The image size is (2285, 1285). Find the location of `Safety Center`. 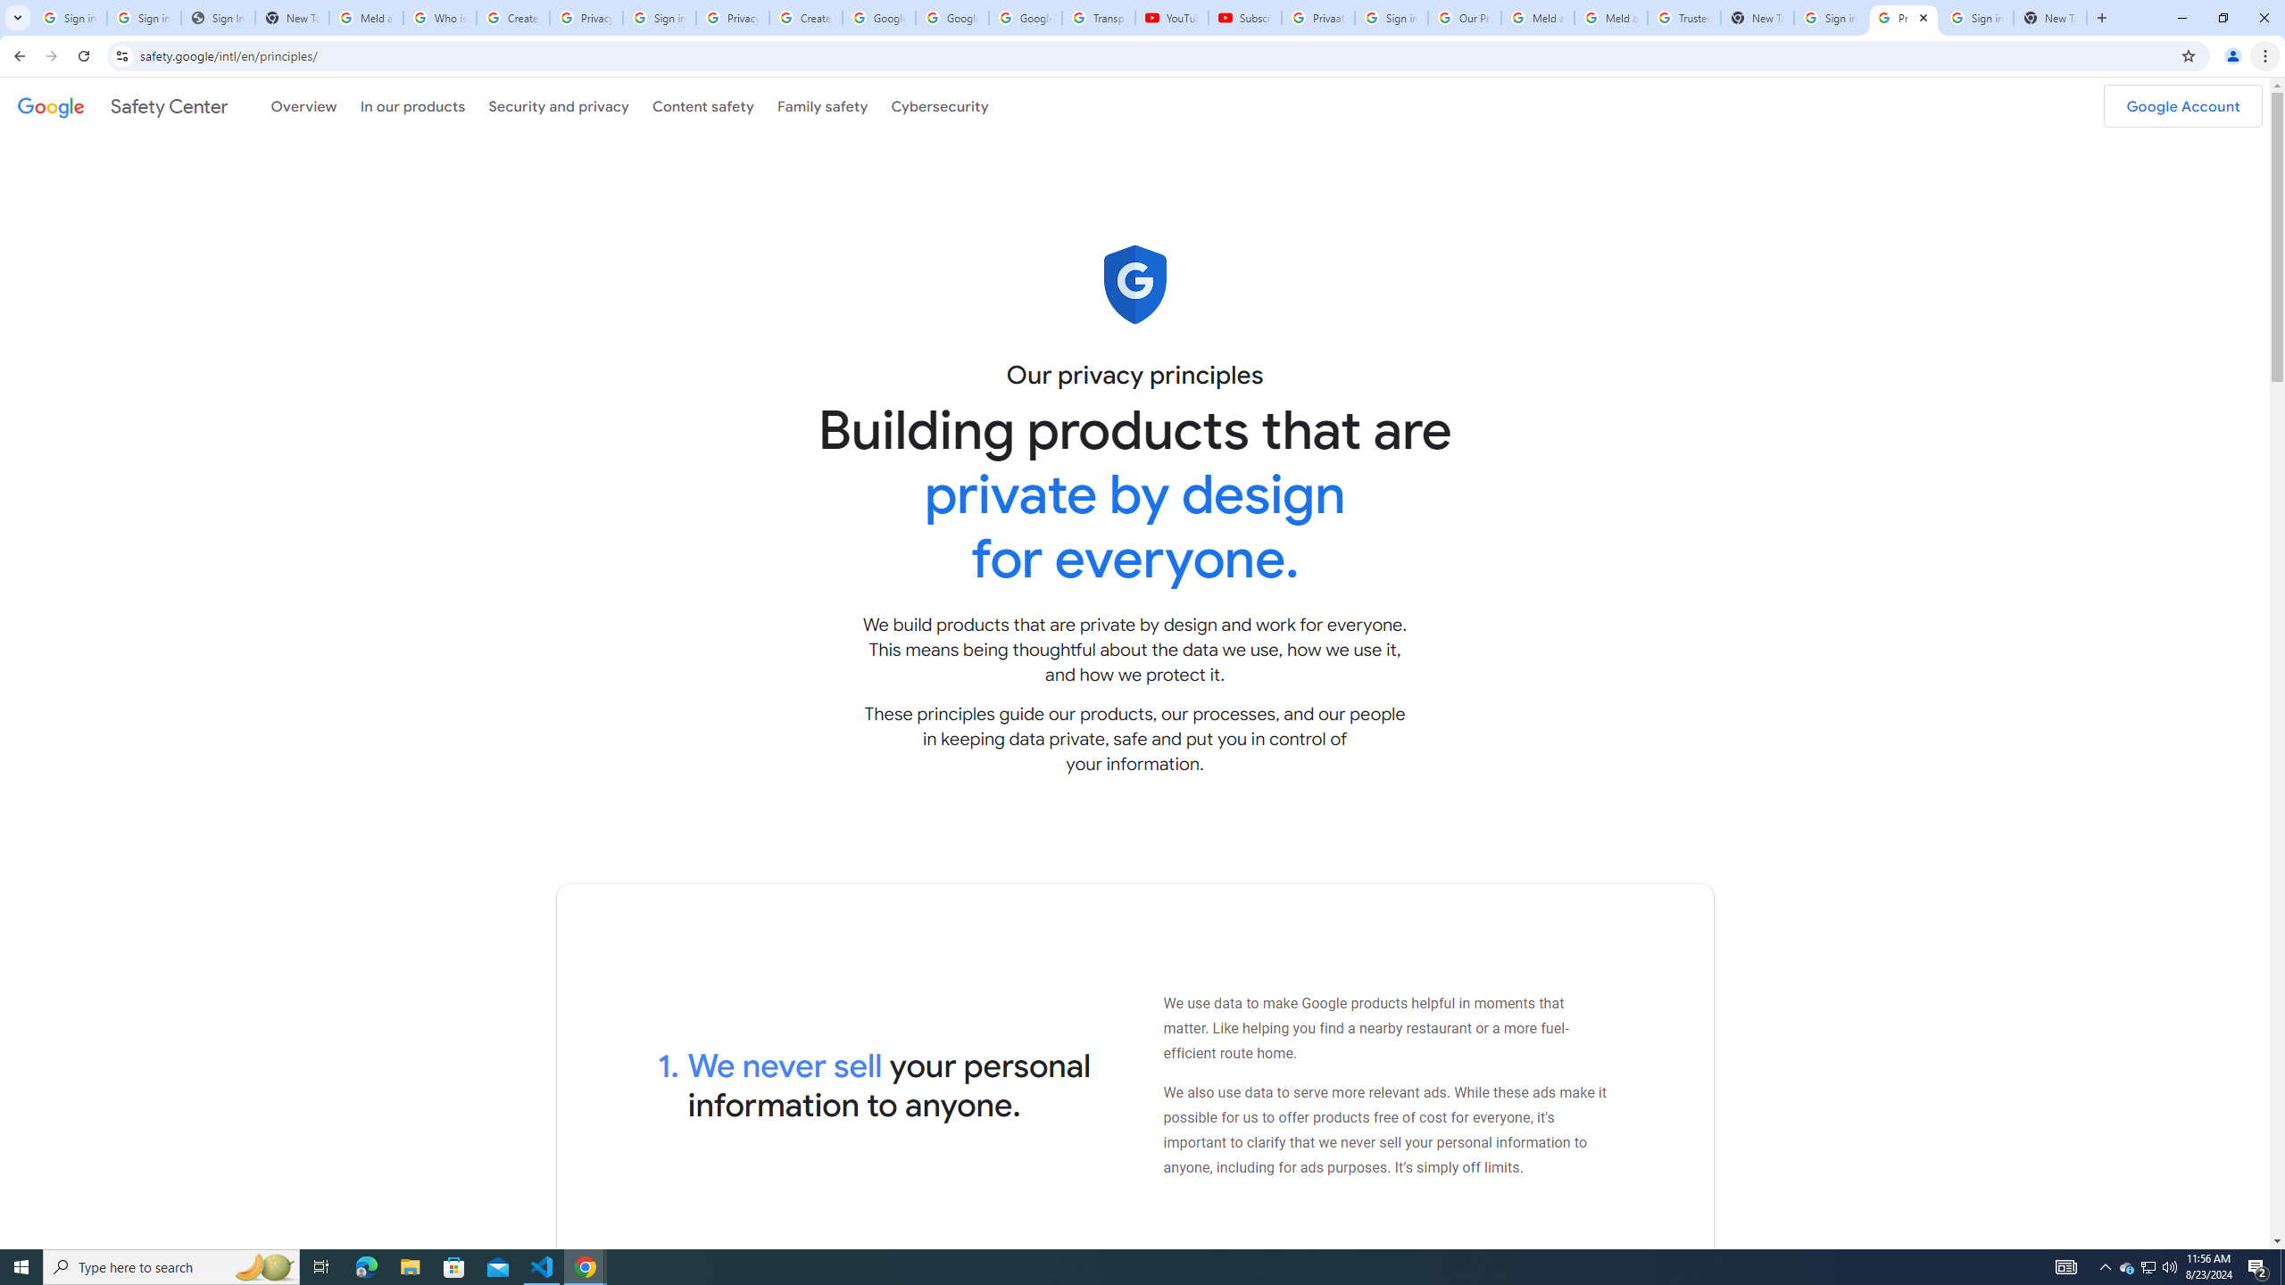

Safety Center is located at coordinates (123, 105).